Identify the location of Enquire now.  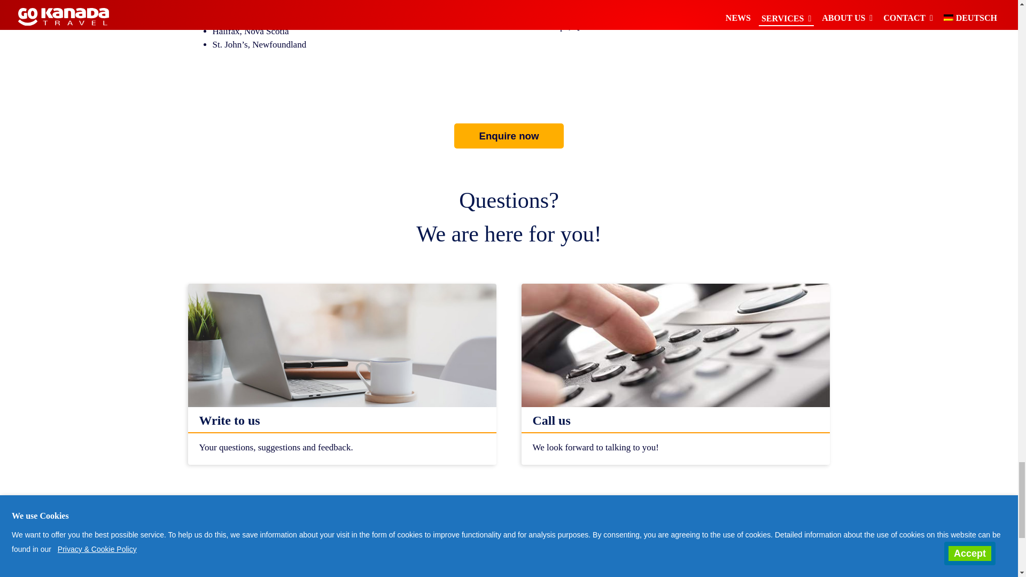
(509, 136).